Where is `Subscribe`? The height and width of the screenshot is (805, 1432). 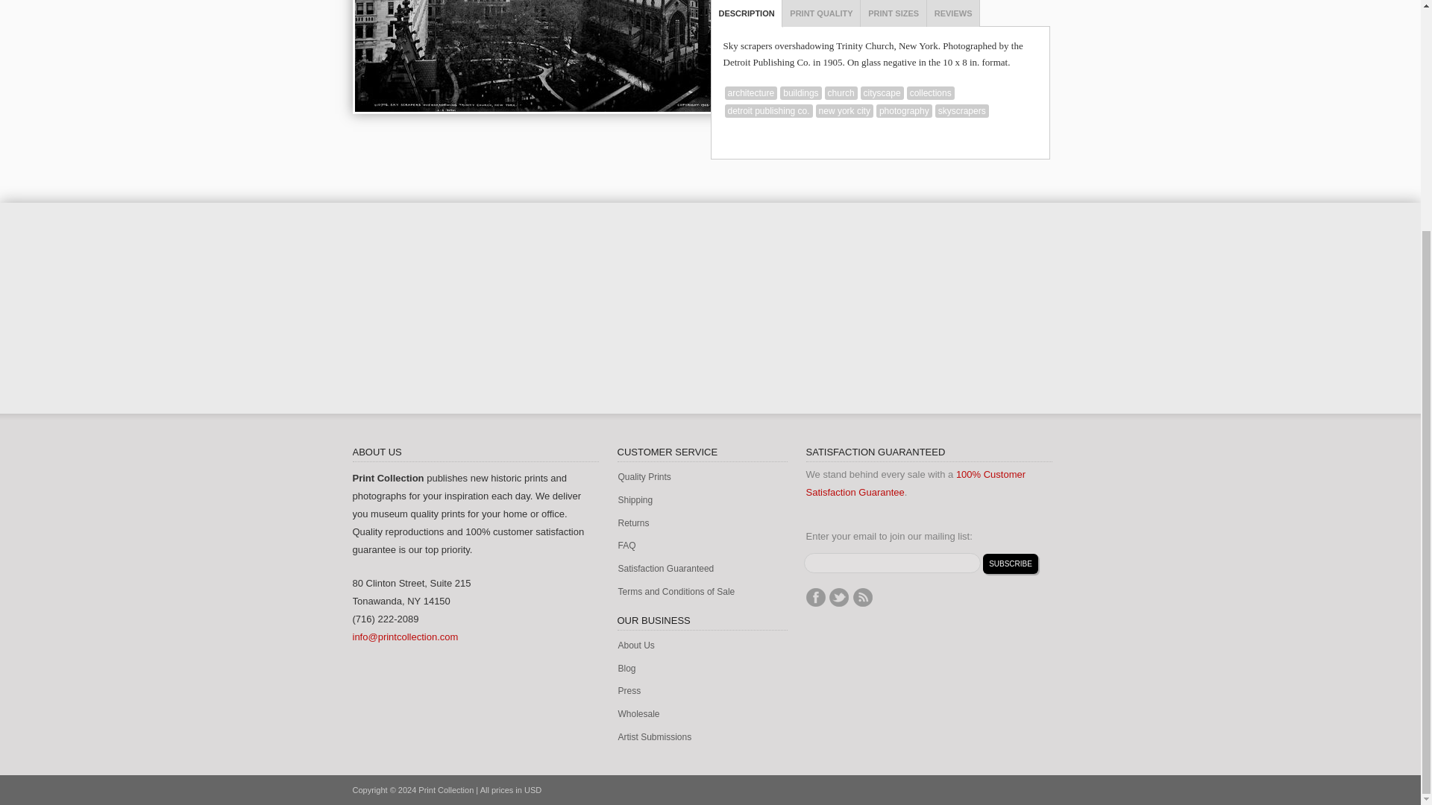
Subscribe is located at coordinates (1010, 563).